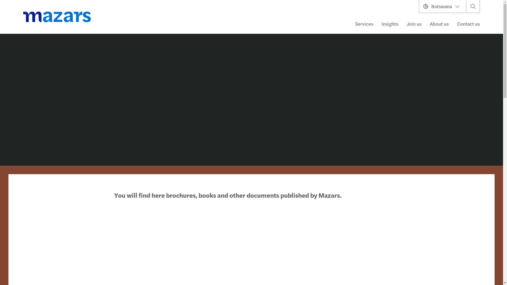 The image size is (507, 285). Describe the element at coordinates (443, 6) in the screenshot. I see `Botswana` at that location.